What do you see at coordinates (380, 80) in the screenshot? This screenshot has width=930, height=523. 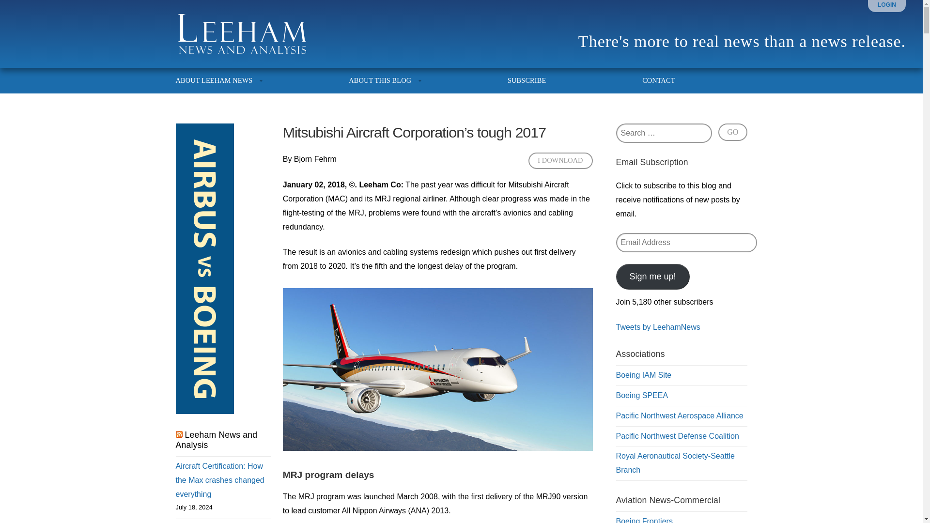 I see `ABOUT THIS BLOG` at bounding box center [380, 80].